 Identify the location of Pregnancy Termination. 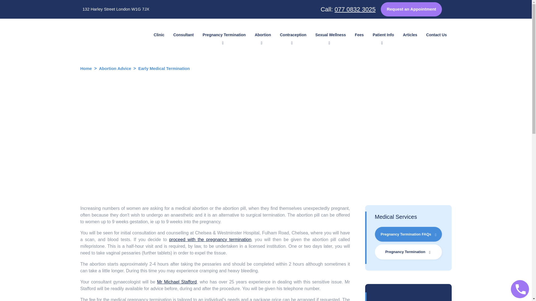
(224, 35).